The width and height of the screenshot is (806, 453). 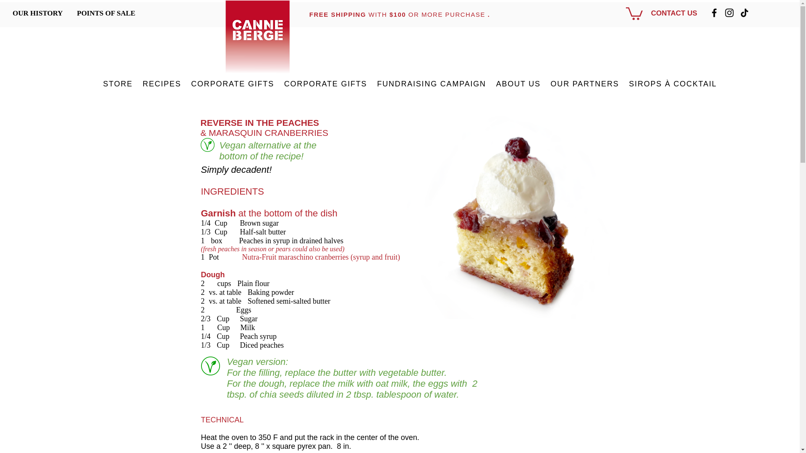 What do you see at coordinates (162, 84) in the screenshot?
I see `RECIPES` at bounding box center [162, 84].